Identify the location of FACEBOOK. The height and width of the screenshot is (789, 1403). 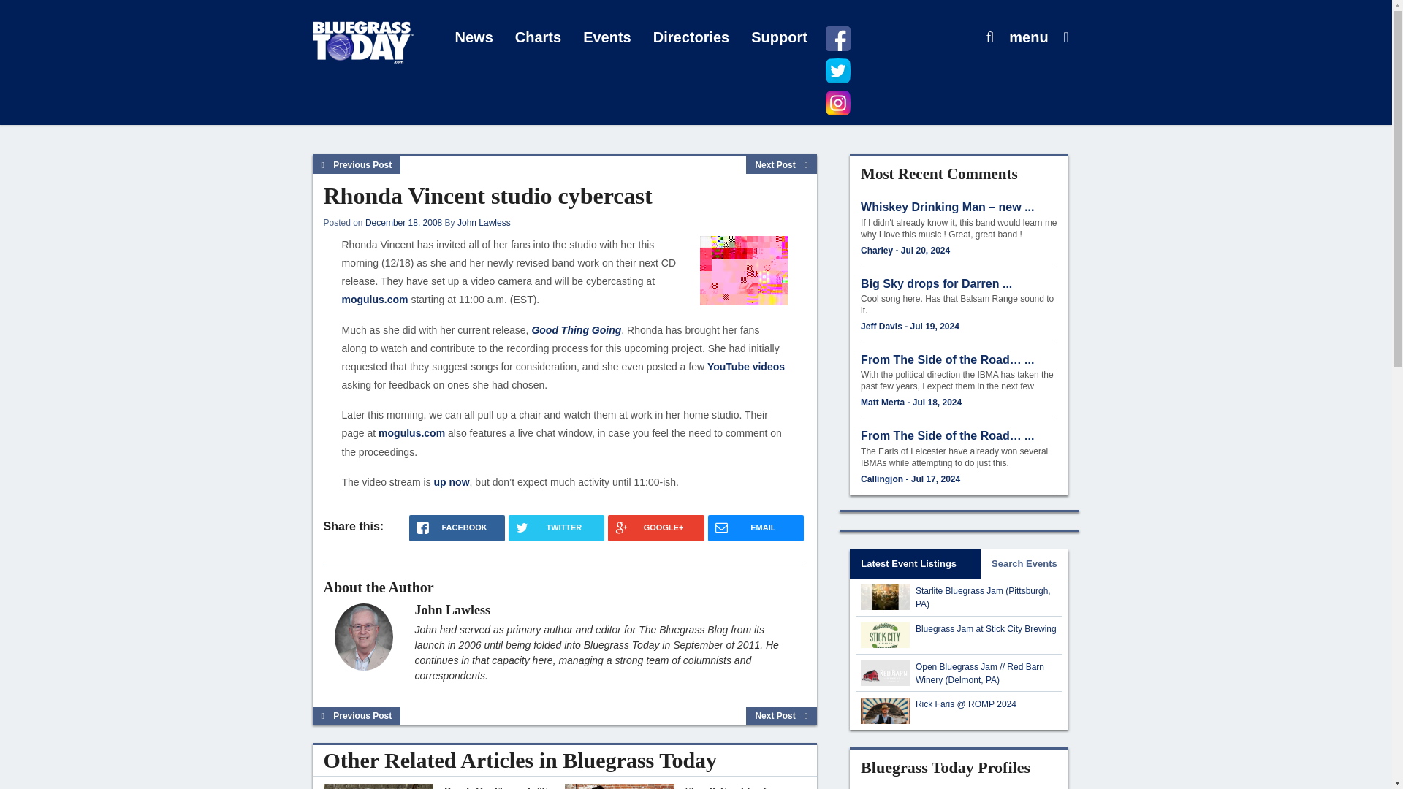
(457, 527).